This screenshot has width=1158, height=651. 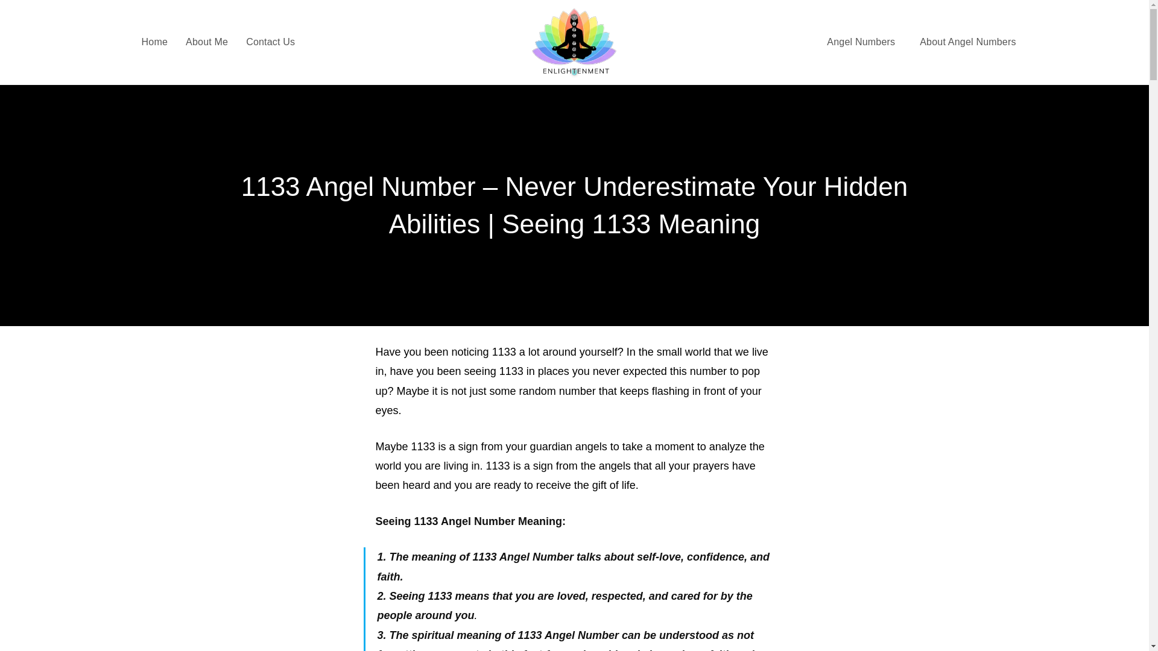 What do you see at coordinates (207, 42) in the screenshot?
I see `About Me` at bounding box center [207, 42].